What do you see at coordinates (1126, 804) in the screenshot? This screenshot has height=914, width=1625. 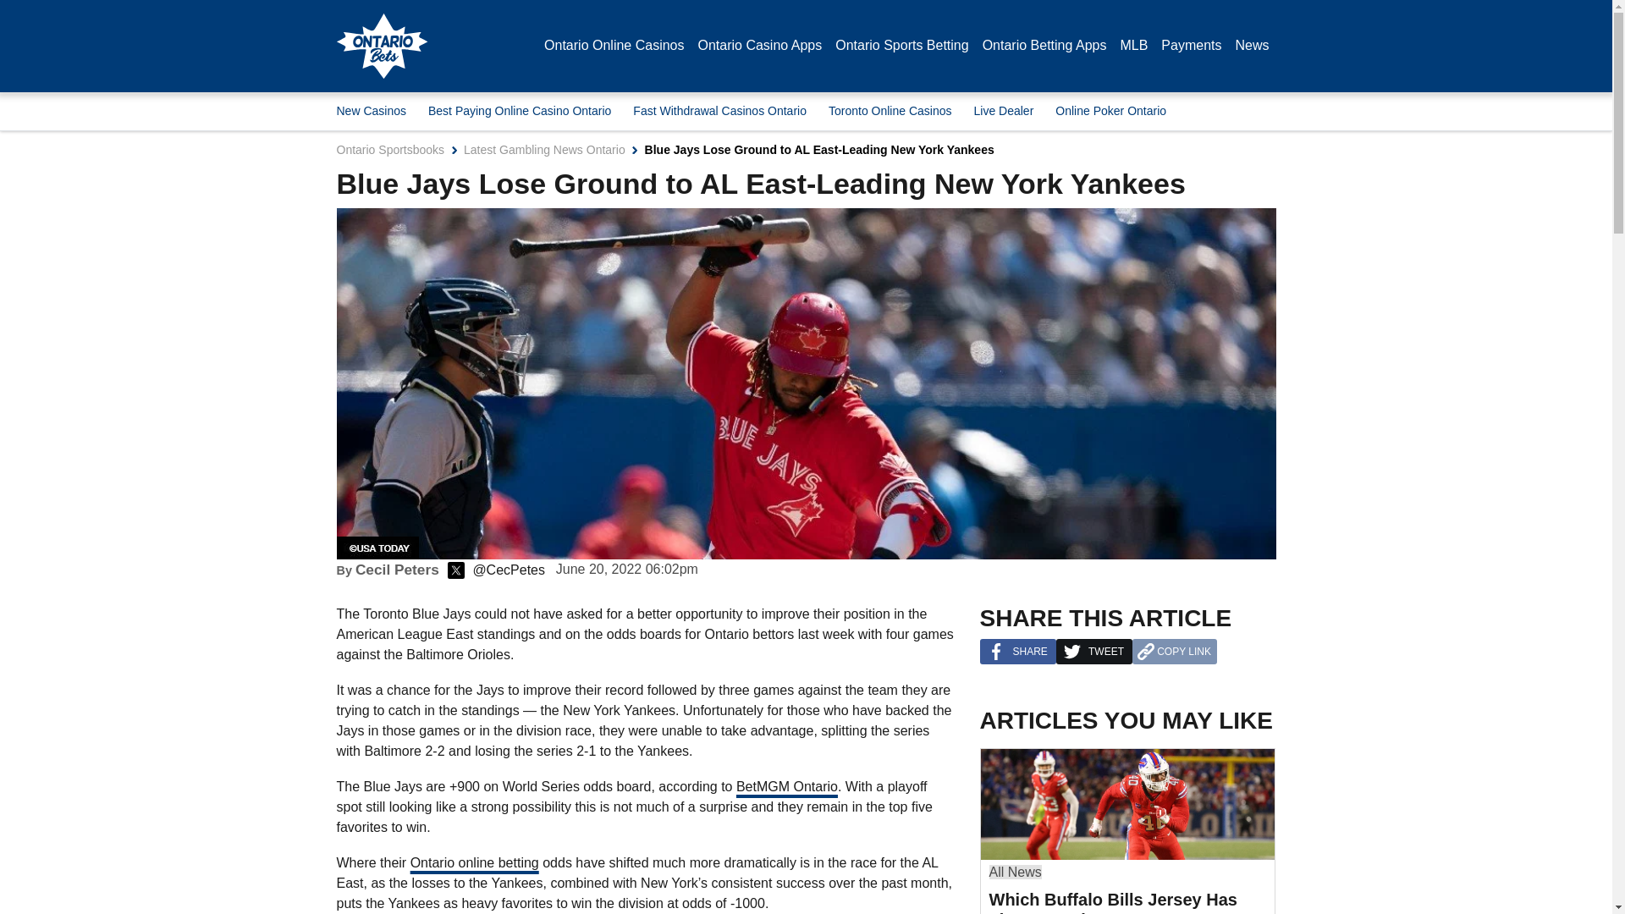 I see `Which Buffalo Bills Jersey Has The Best Win Loss Percentage?` at bounding box center [1126, 804].